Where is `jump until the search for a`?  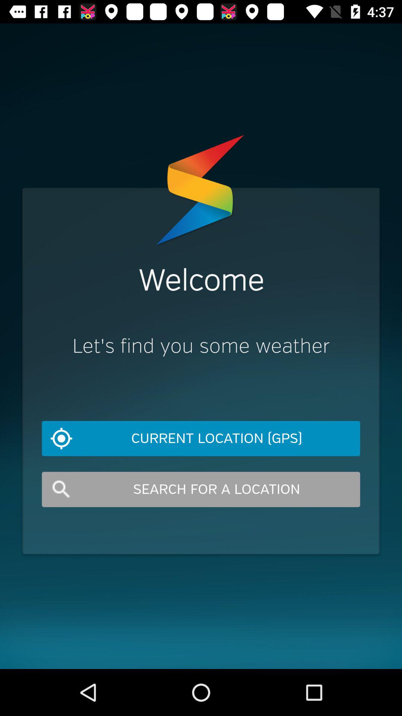 jump until the search for a is located at coordinates (201, 489).